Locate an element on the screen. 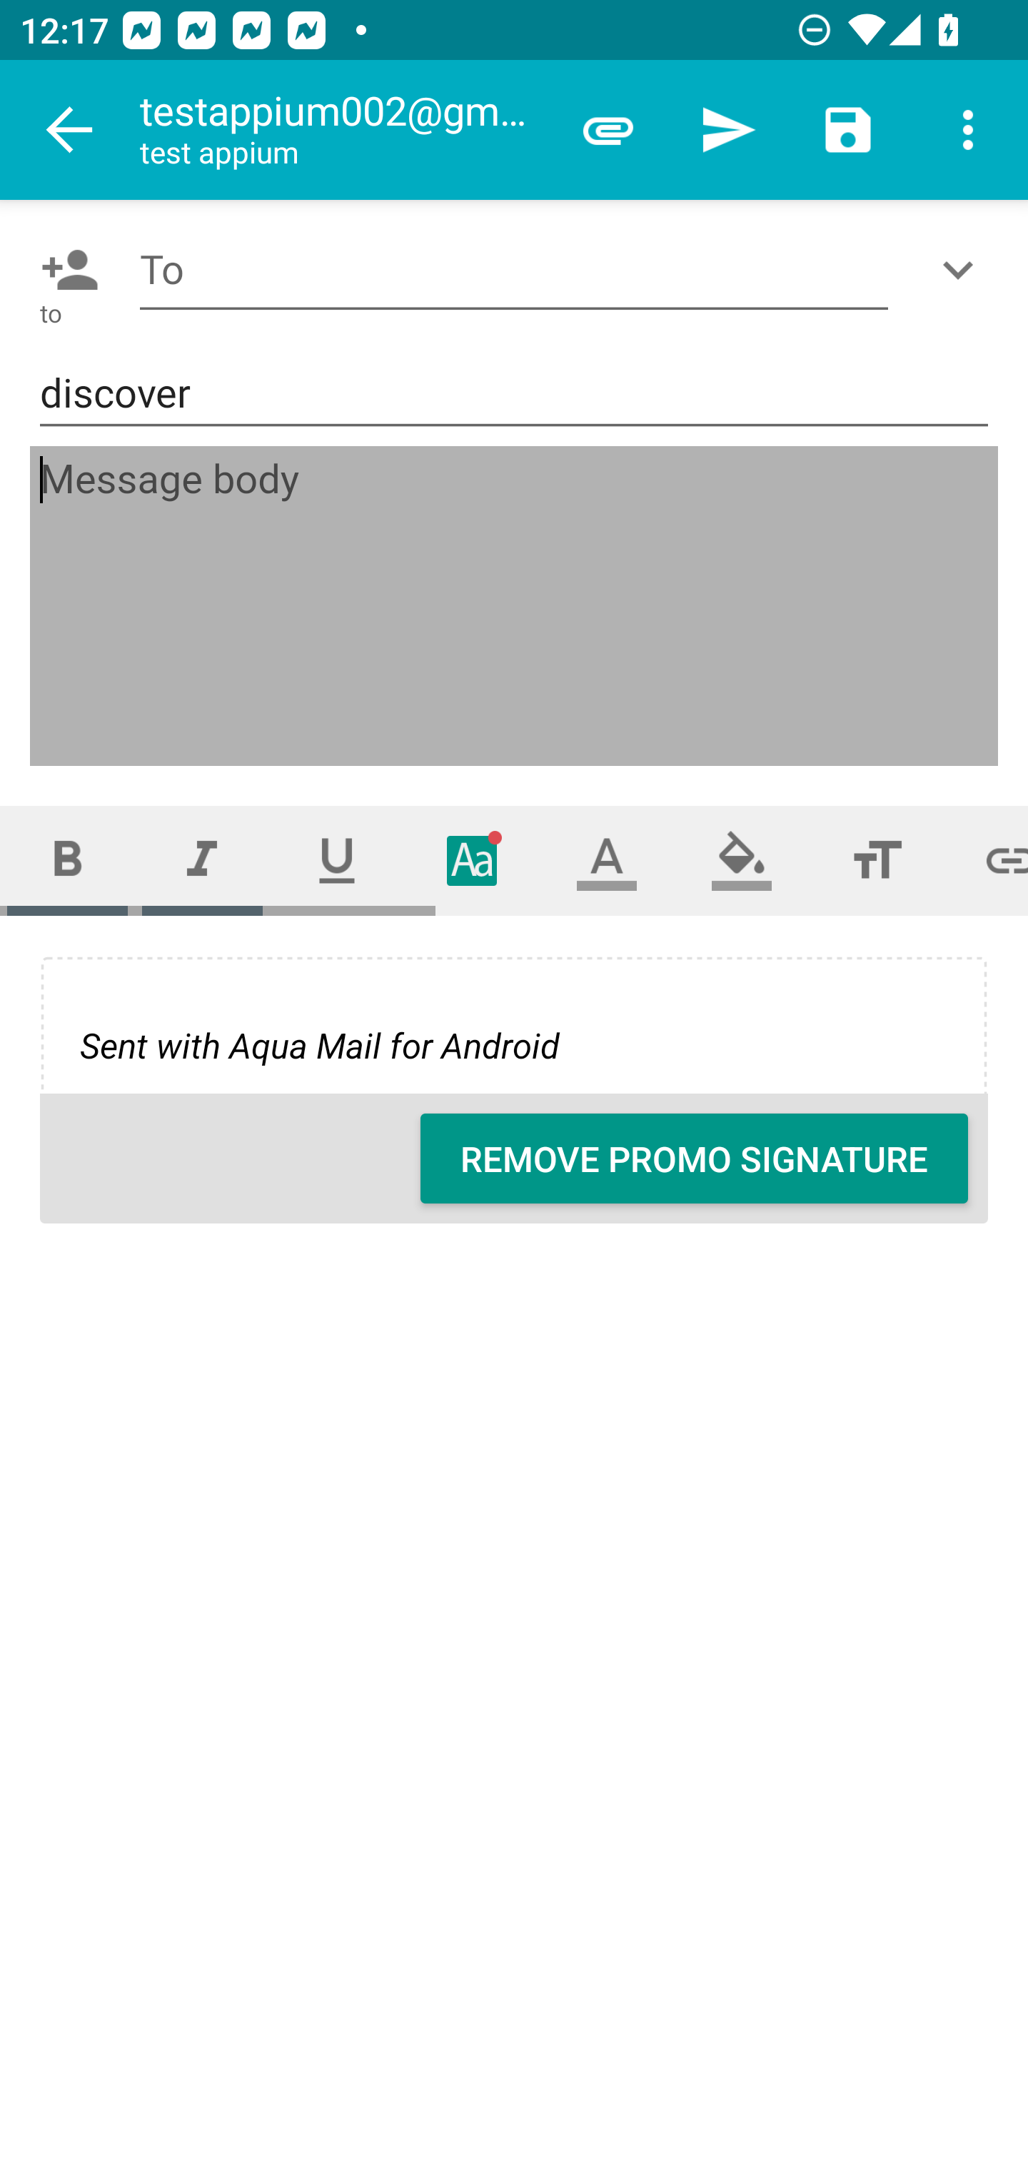 This screenshot has height=2170, width=1028. Text color is located at coordinates (607, 859).